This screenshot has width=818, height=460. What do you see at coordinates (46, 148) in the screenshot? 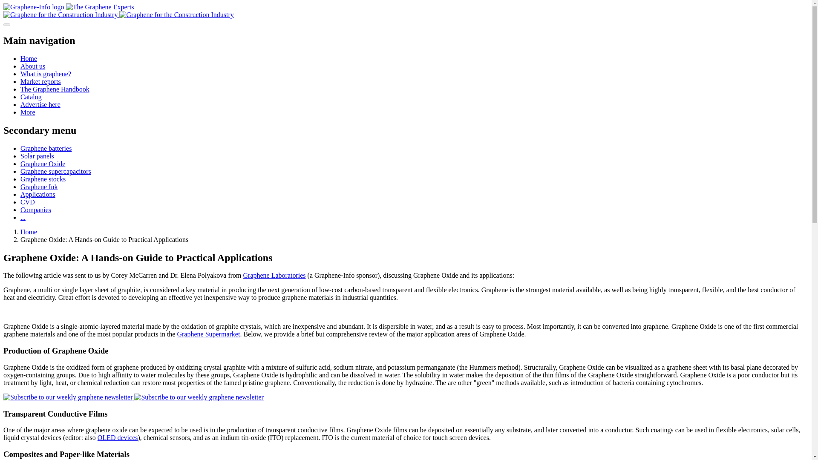
I see `Graphene batteries` at bounding box center [46, 148].